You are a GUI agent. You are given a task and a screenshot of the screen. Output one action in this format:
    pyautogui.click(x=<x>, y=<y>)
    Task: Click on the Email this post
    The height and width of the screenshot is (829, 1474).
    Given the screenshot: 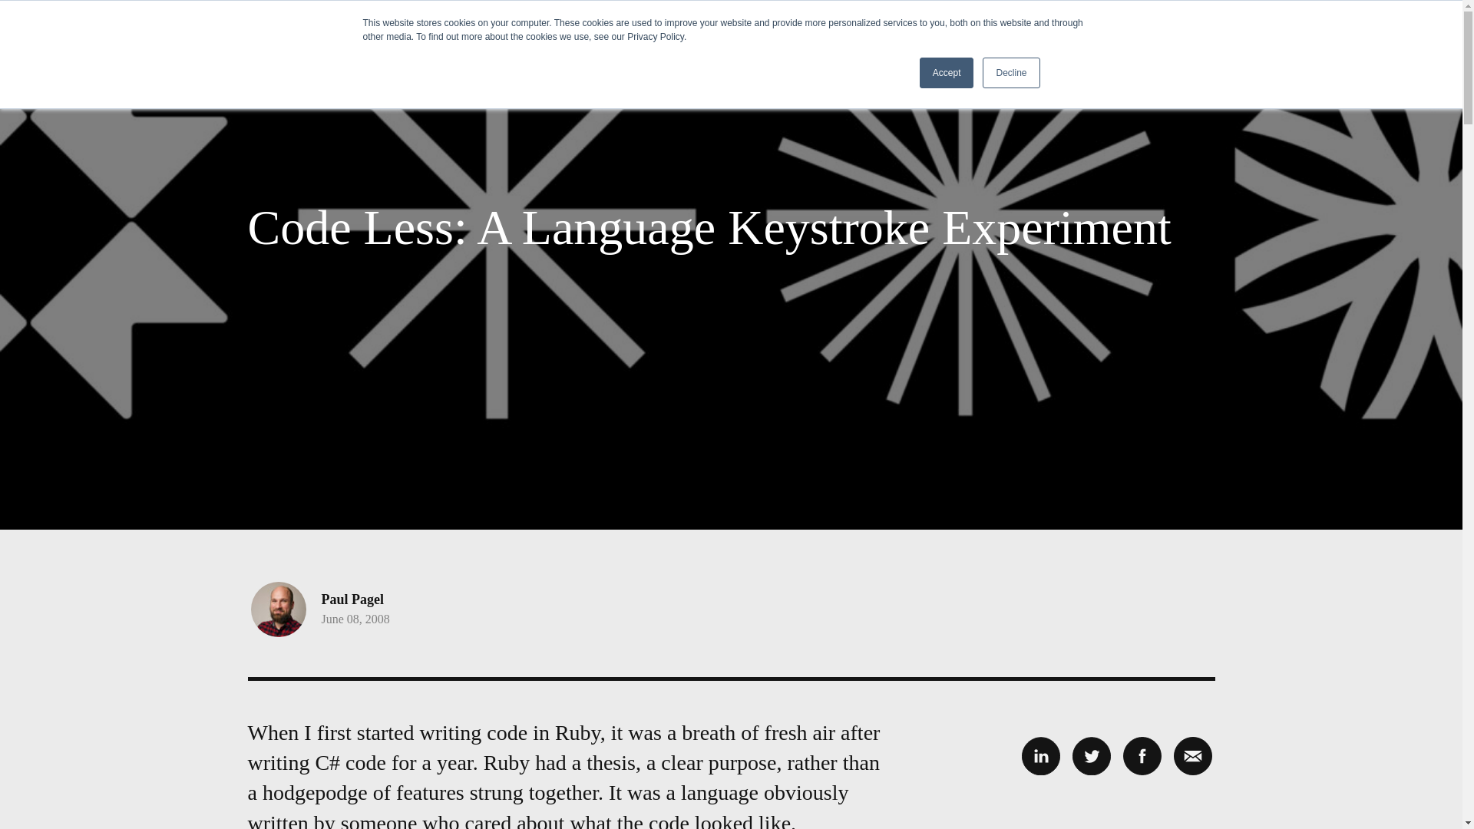 What is the action you would take?
    pyautogui.click(x=1192, y=755)
    